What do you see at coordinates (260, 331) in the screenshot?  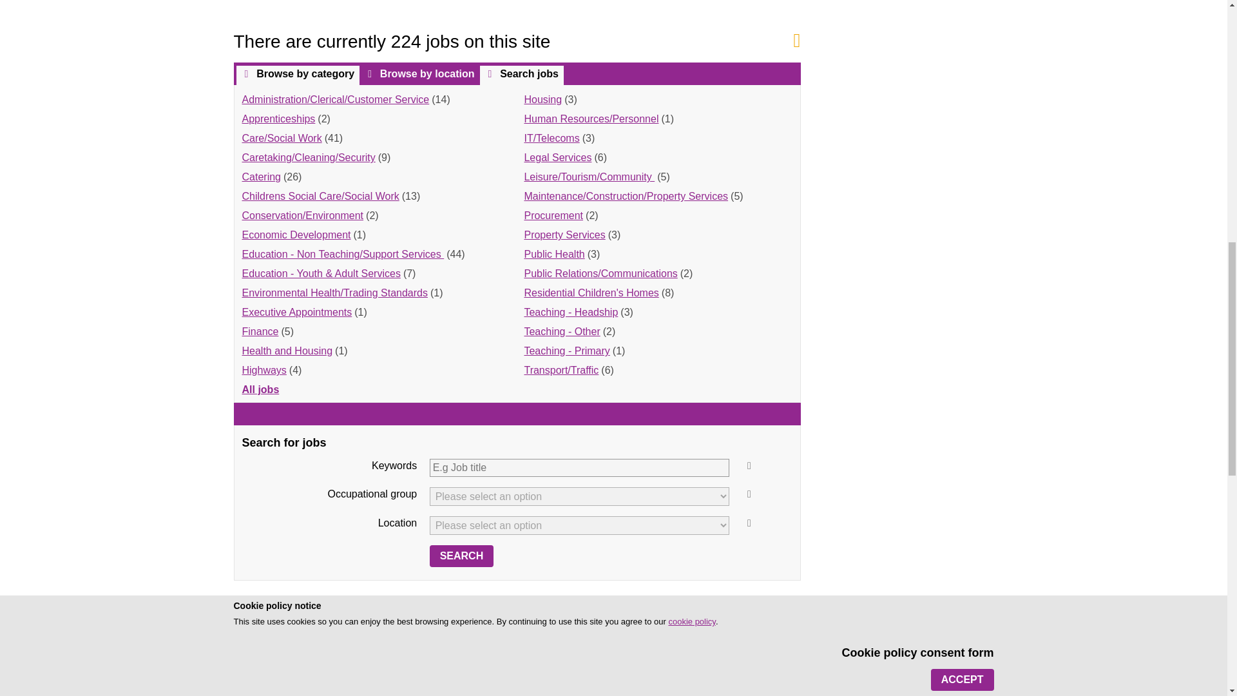 I see `Finance` at bounding box center [260, 331].